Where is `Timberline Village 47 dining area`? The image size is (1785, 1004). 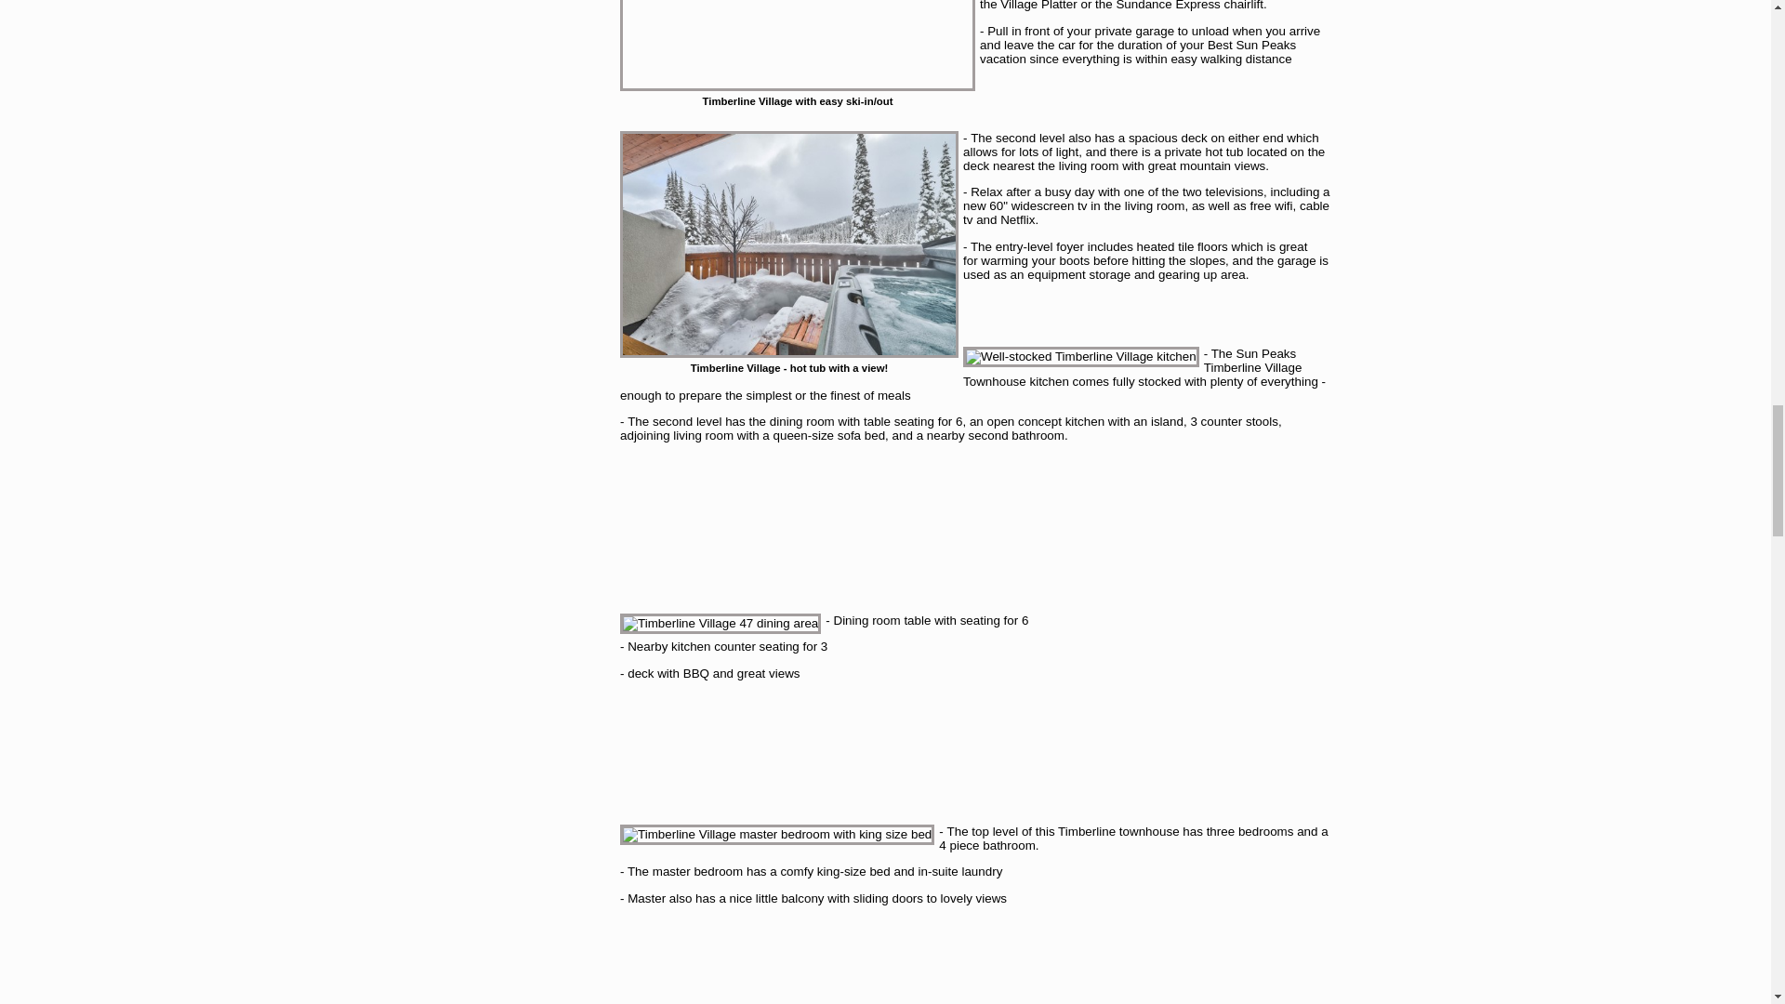 Timberline Village 47 dining area is located at coordinates (720, 623).